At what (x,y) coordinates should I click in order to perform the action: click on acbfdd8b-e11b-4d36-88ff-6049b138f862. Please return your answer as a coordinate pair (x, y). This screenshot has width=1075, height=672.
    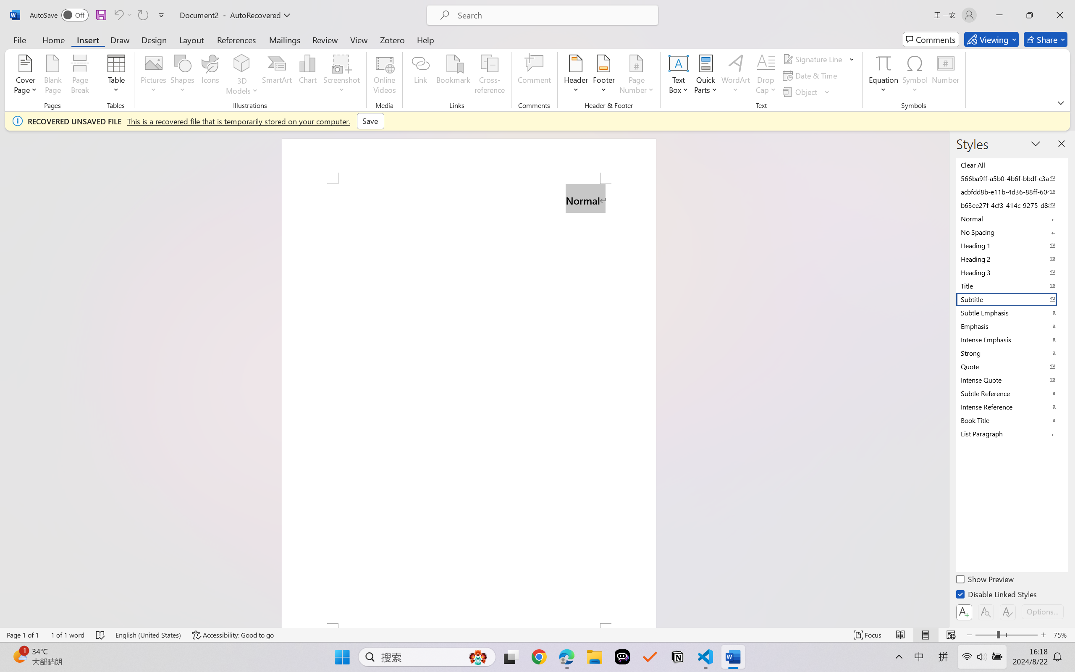
    Looking at the image, I should click on (1011, 192).